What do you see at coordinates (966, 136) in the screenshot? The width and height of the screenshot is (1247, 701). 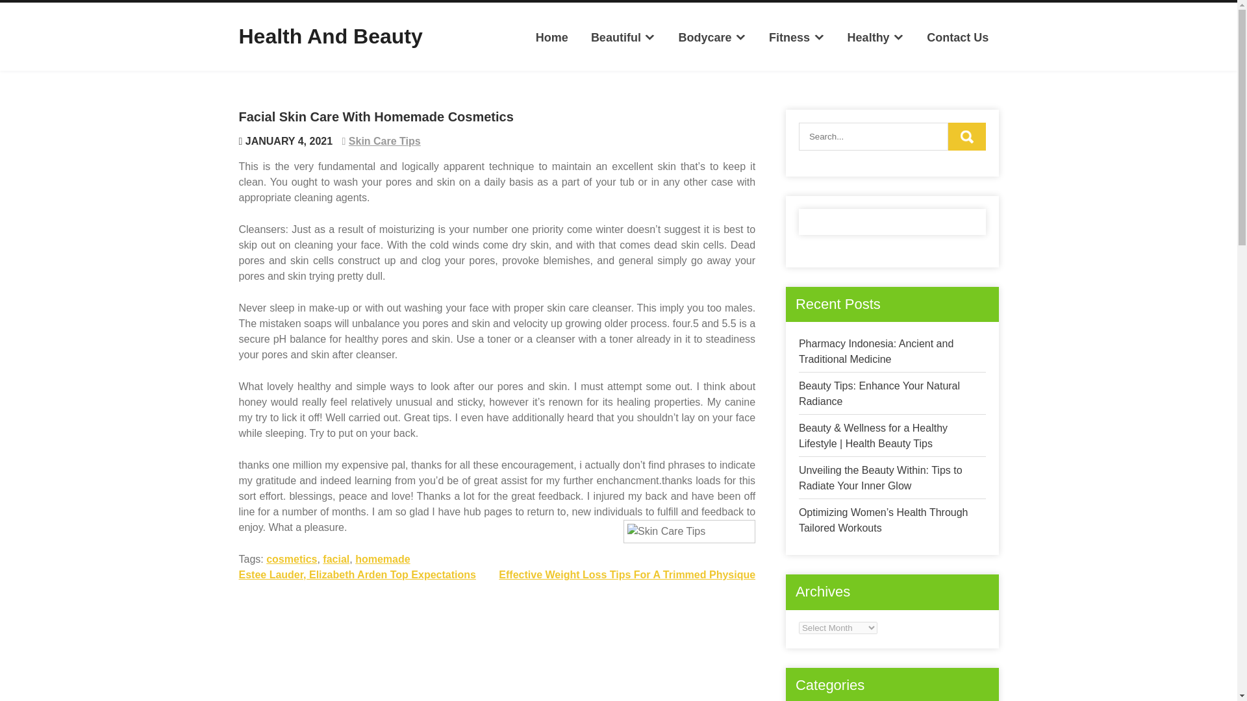 I see `Search` at bounding box center [966, 136].